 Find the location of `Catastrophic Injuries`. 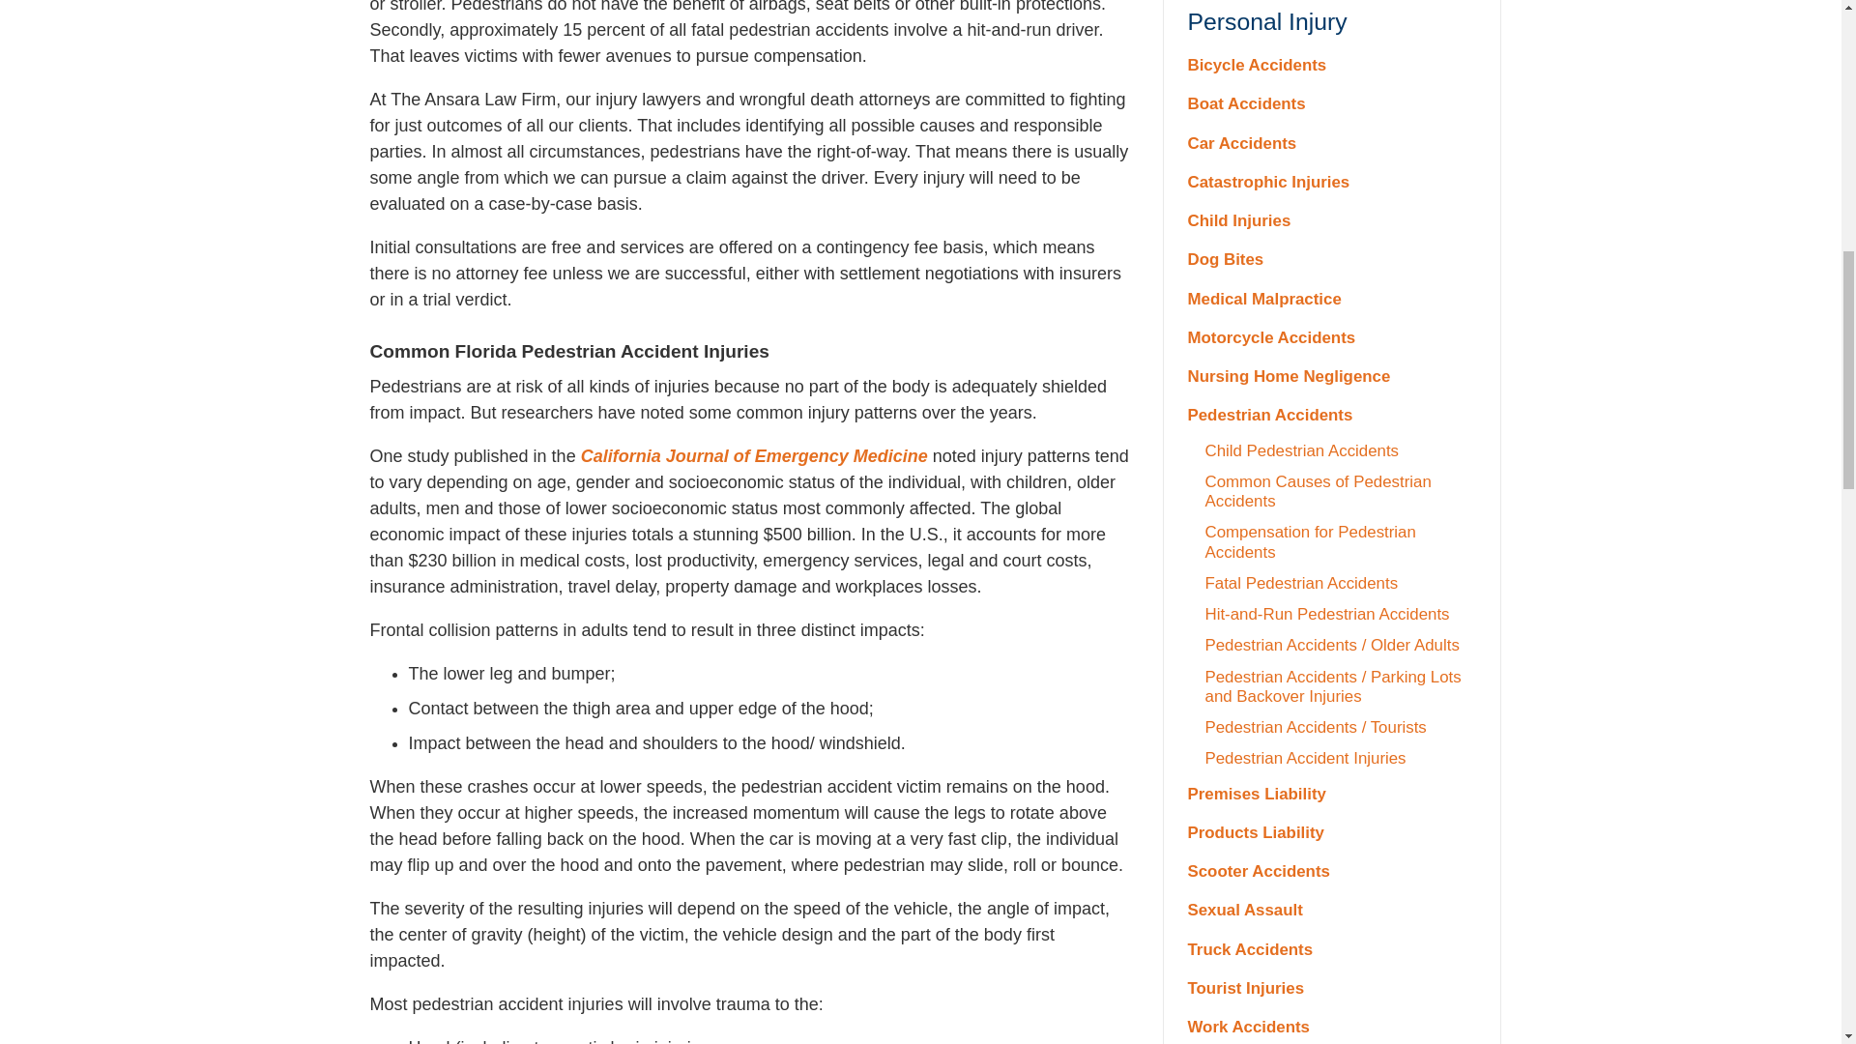

Catastrophic Injuries is located at coordinates (1331, 182).